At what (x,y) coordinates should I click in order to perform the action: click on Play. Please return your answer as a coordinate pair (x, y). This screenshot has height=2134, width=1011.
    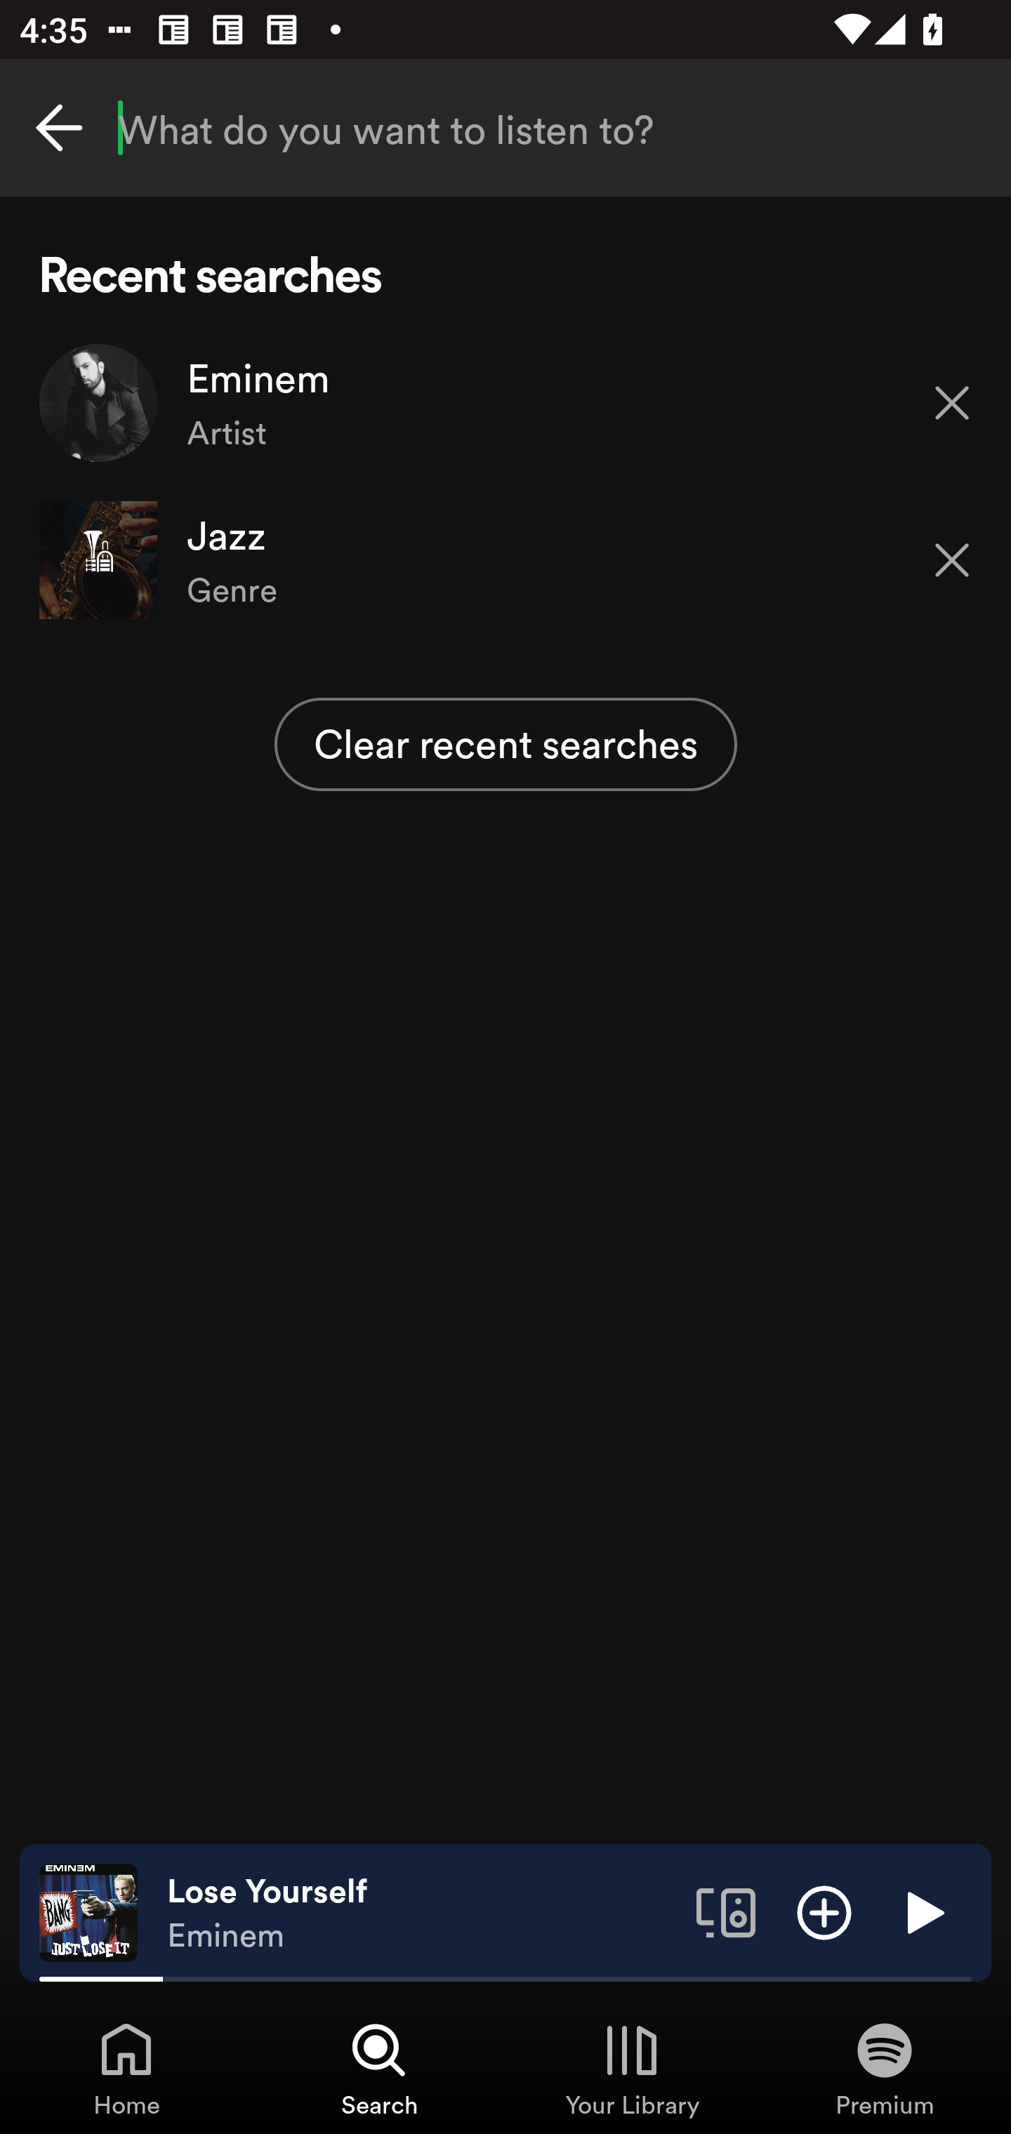
    Looking at the image, I should click on (923, 1911).